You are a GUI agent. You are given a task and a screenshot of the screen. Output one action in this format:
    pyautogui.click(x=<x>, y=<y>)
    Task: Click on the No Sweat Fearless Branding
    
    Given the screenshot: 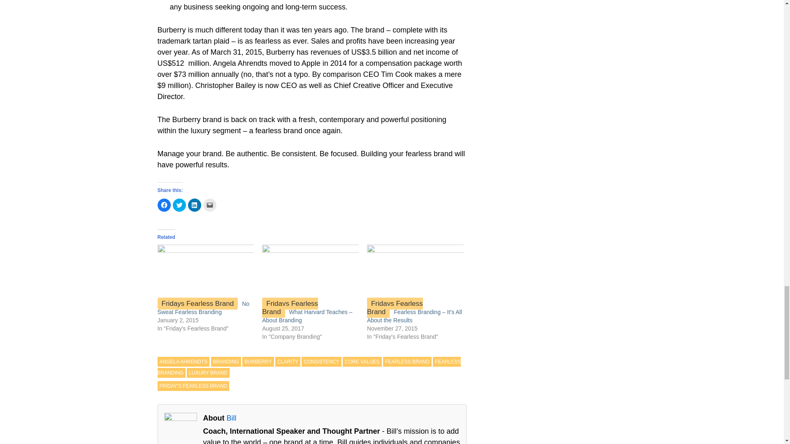 What is the action you would take?
    pyautogui.click(x=205, y=272)
    